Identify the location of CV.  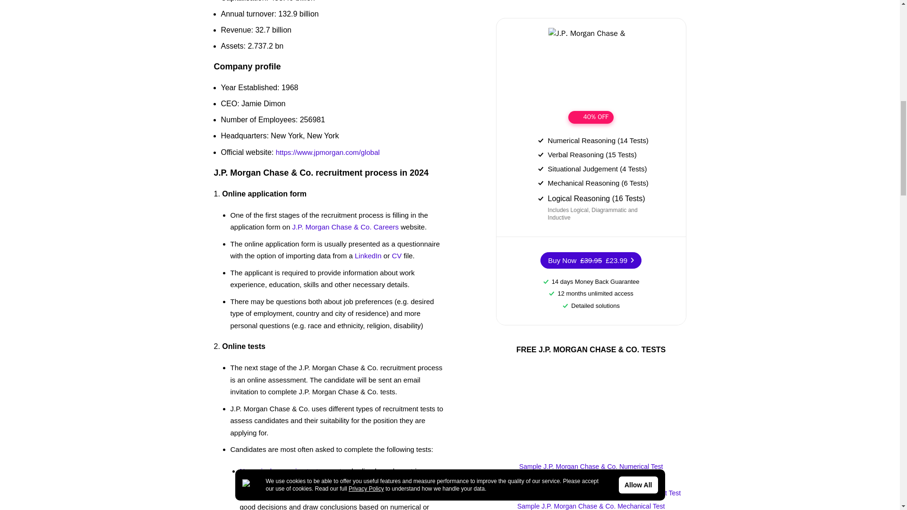
(397, 255).